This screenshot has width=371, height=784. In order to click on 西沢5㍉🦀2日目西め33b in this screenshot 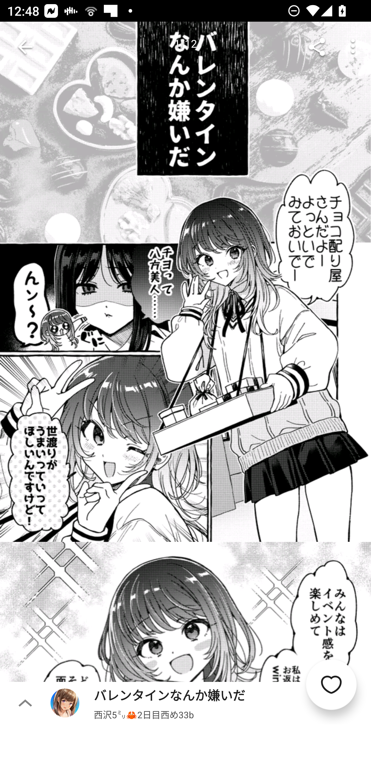, I will do `click(144, 714)`.